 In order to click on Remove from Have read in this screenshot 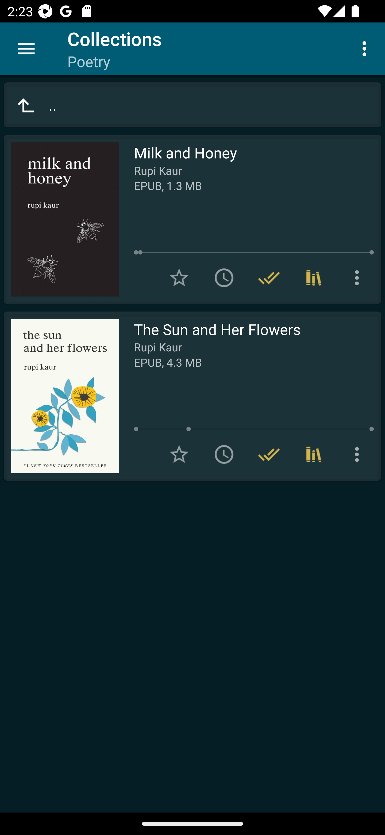, I will do `click(269, 278)`.